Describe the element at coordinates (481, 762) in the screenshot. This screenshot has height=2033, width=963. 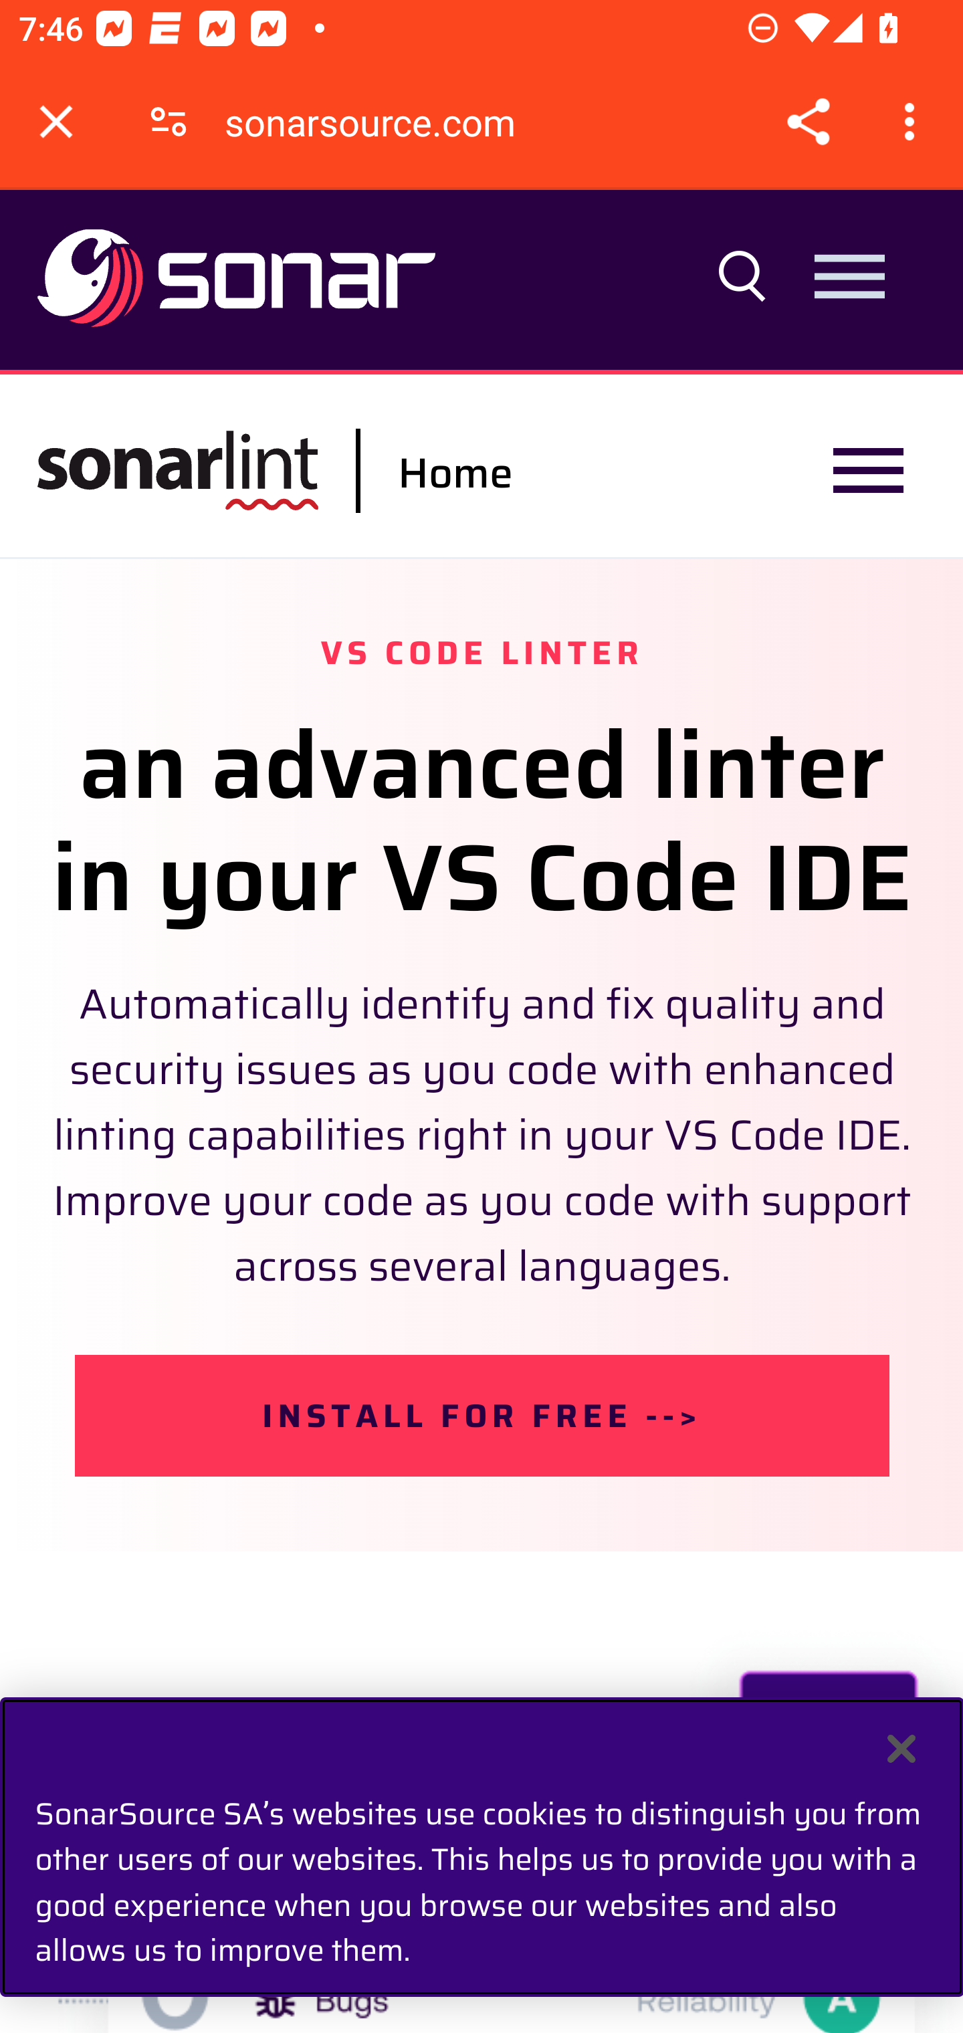
I see `What's new` at that location.